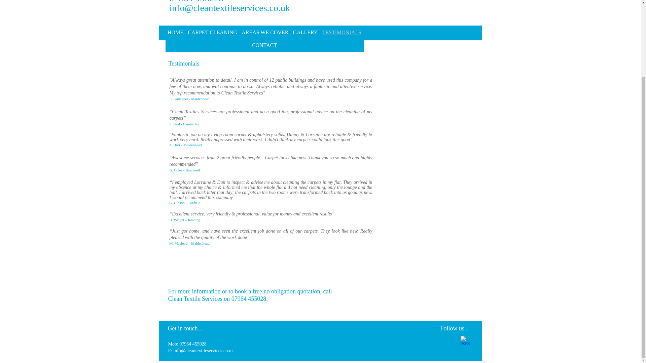  What do you see at coordinates (176, 32) in the screenshot?
I see `HOME` at bounding box center [176, 32].